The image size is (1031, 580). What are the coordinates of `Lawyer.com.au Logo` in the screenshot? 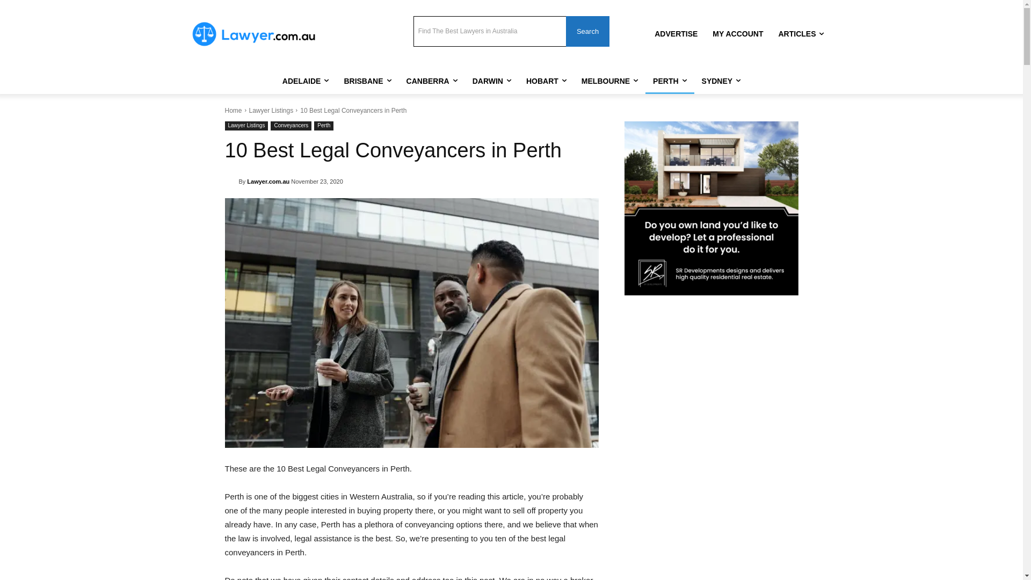 It's located at (253, 34).